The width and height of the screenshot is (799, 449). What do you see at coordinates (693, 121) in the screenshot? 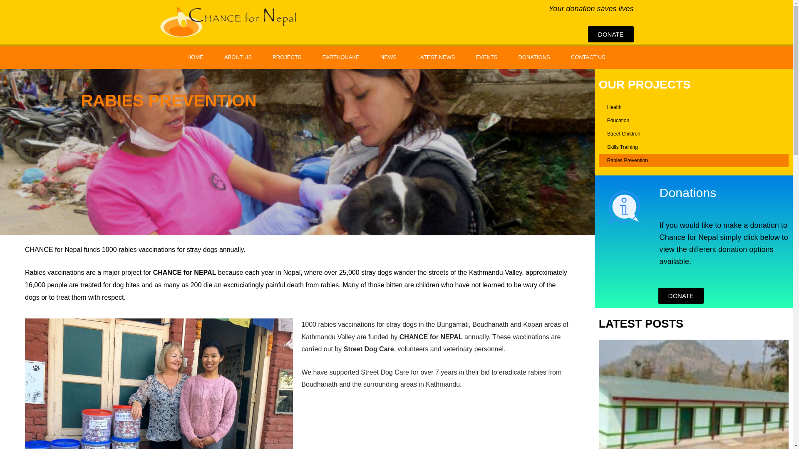
I see `Education` at bounding box center [693, 121].